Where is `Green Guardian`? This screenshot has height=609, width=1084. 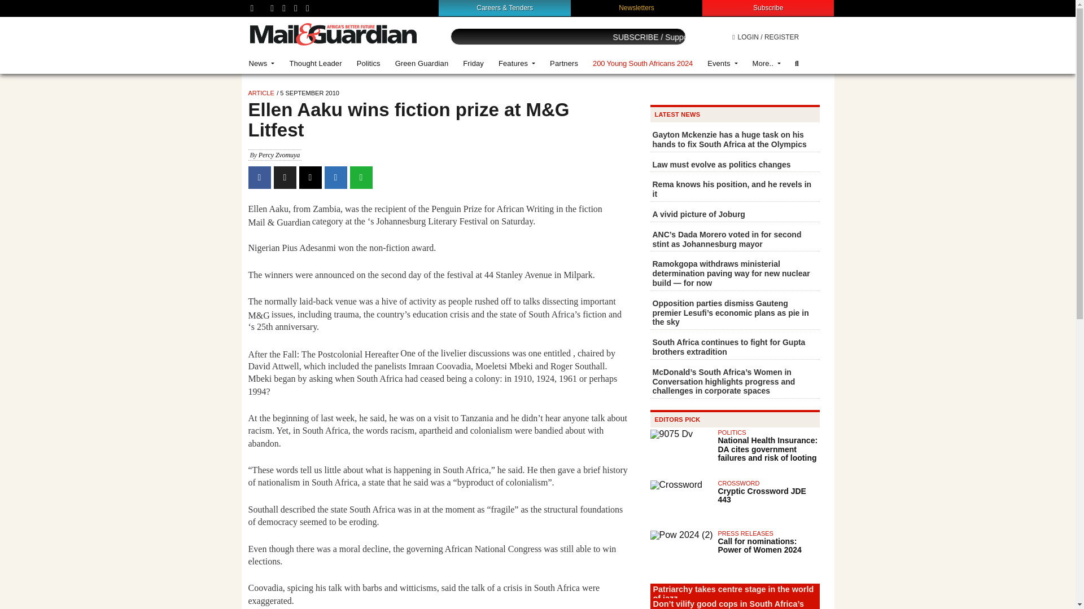
Green Guardian is located at coordinates (422, 63).